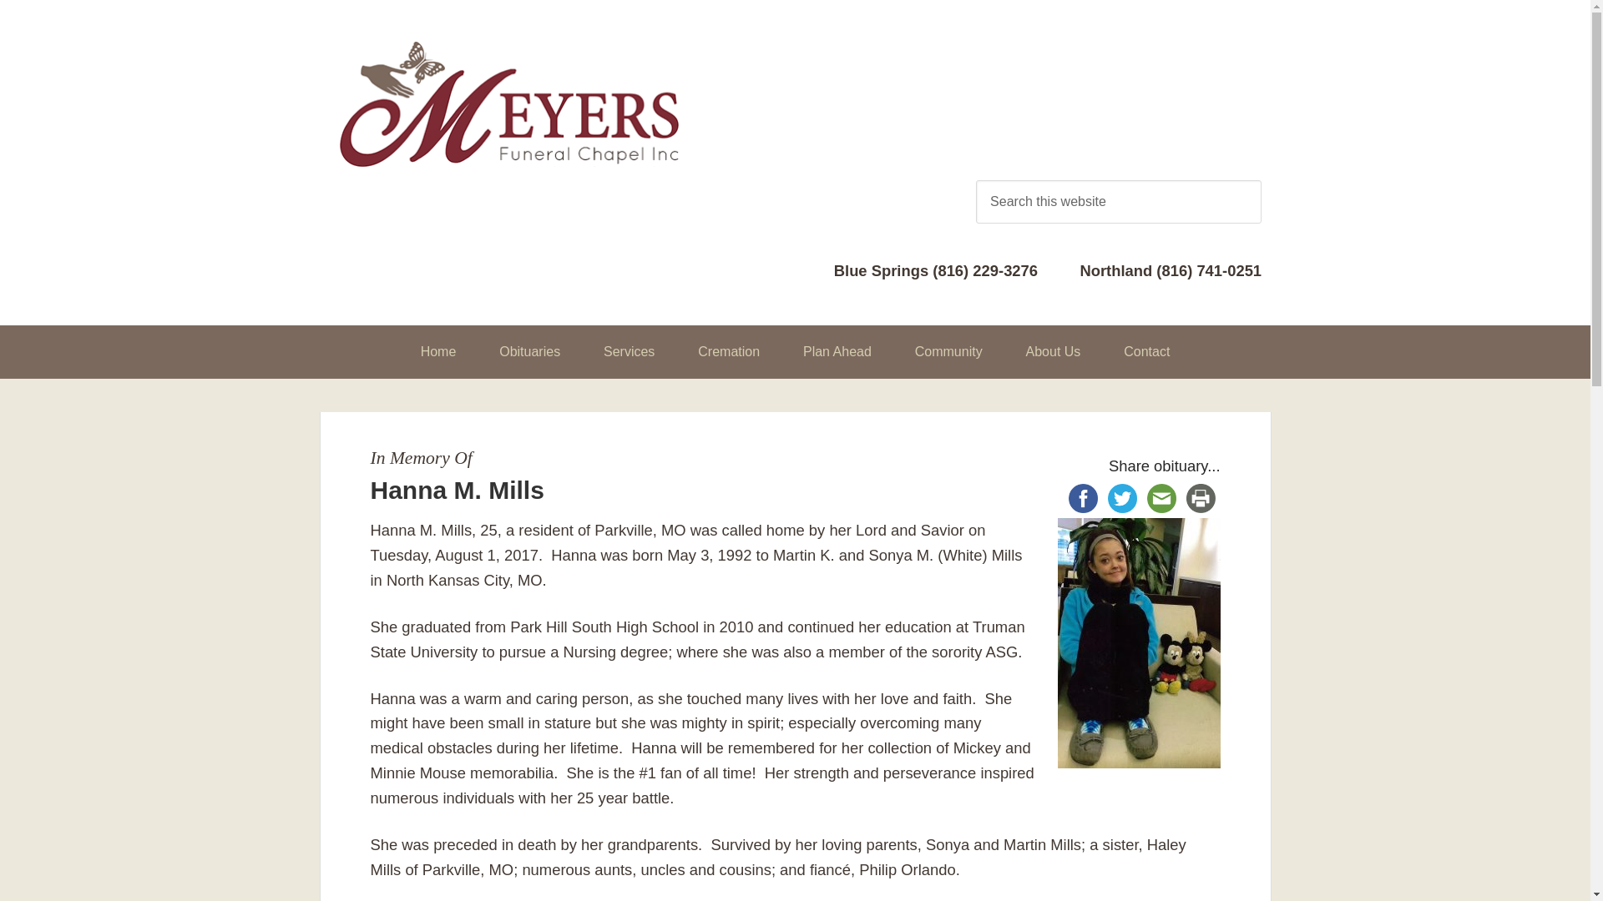 Image resolution: width=1603 pixels, height=901 pixels. What do you see at coordinates (1054, 351) in the screenshot?
I see `About Us` at bounding box center [1054, 351].